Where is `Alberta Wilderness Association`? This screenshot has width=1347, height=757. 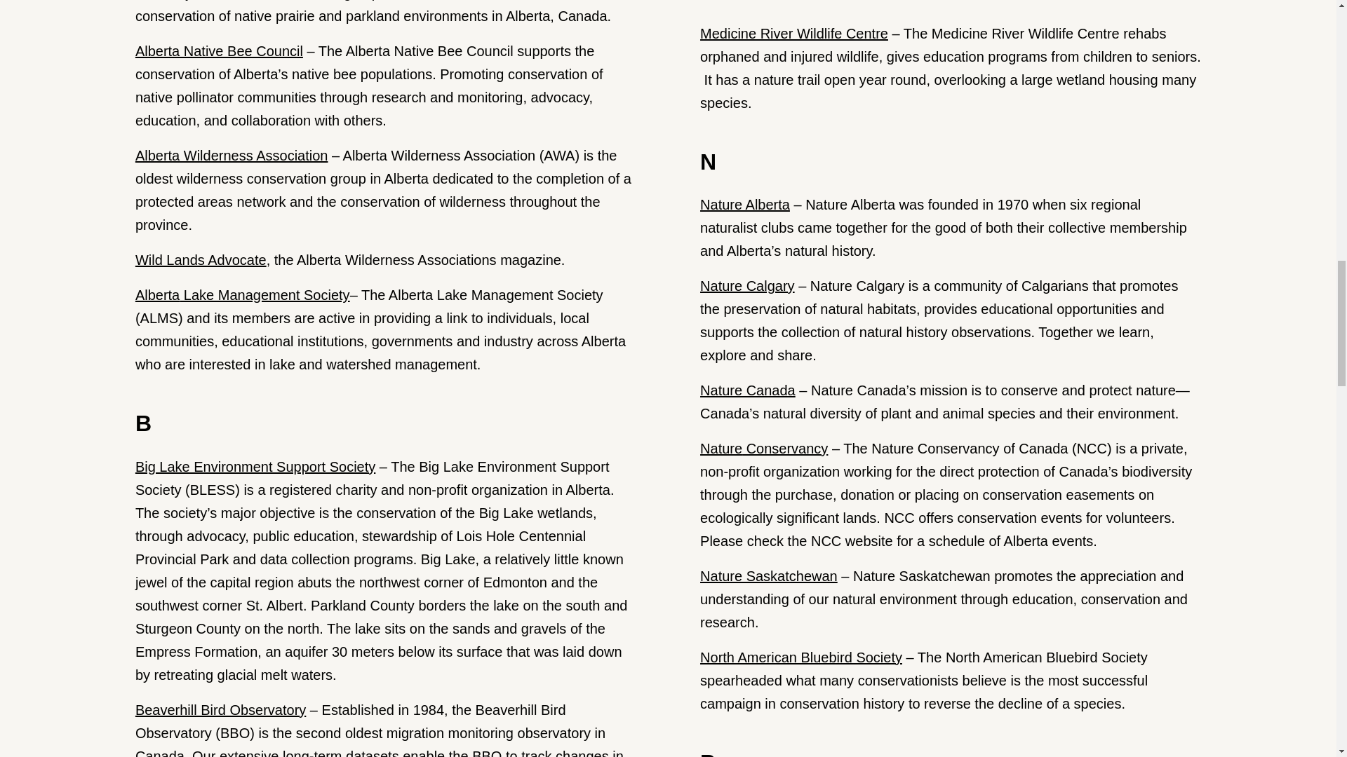 Alberta Wilderness Association is located at coordinates (232, 156).